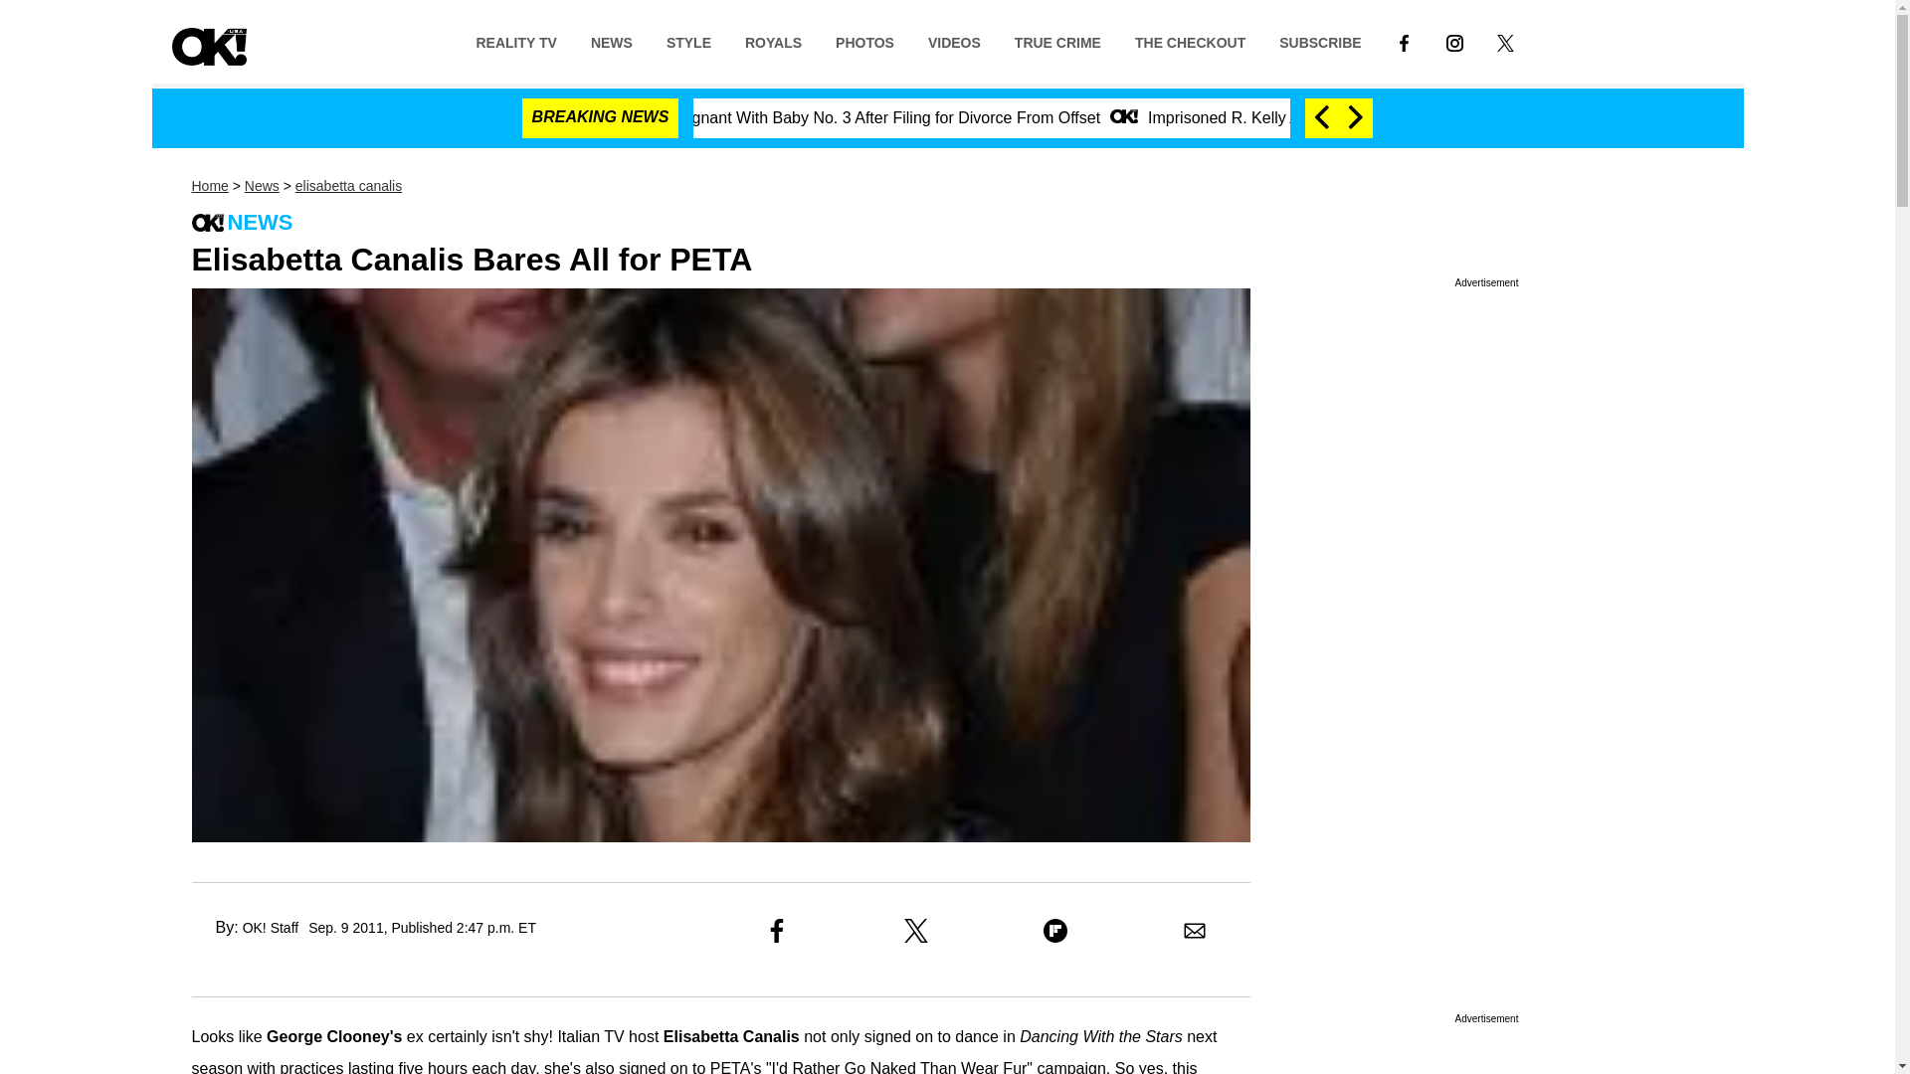 The width and height of the screenshot is (1910, 1074). I want to click on Link to X, so click(1506, 41).